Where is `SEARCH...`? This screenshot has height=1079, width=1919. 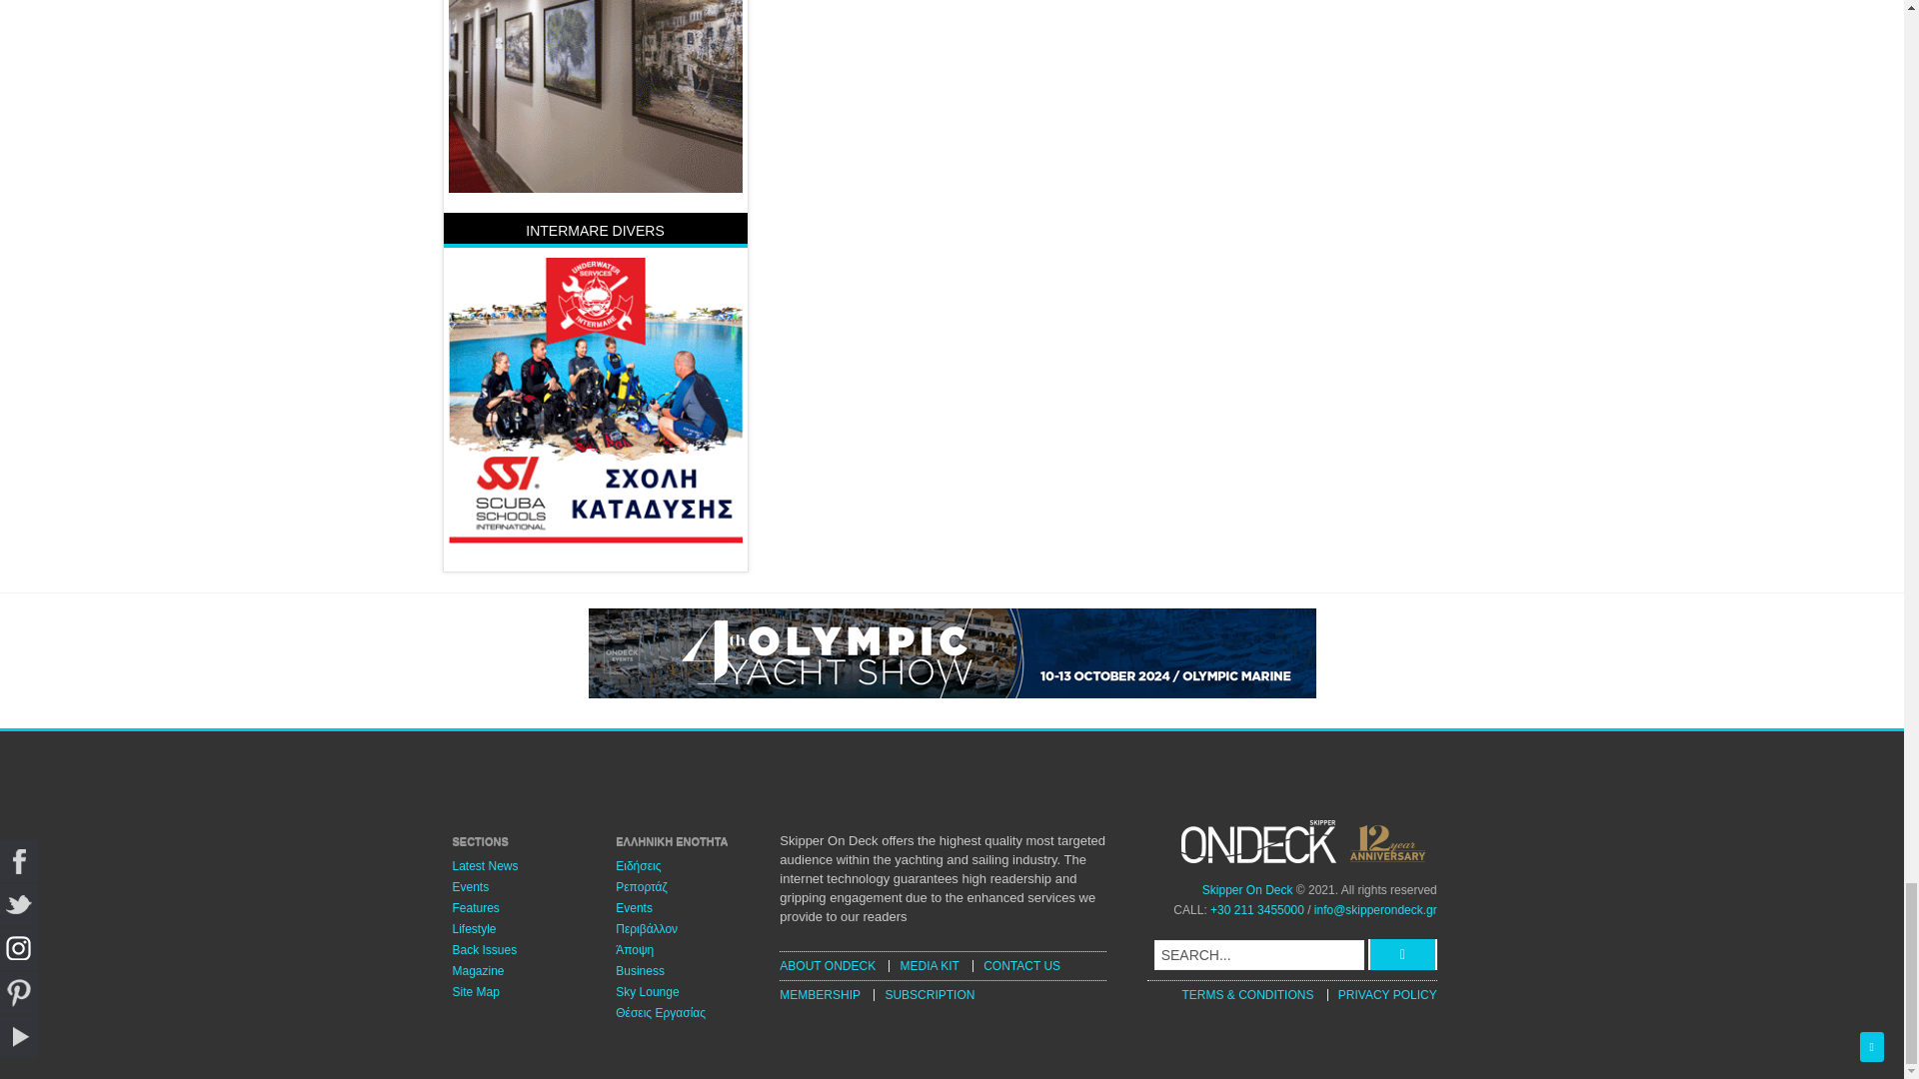 SEARCH... is located at coordinates (1259, 954).